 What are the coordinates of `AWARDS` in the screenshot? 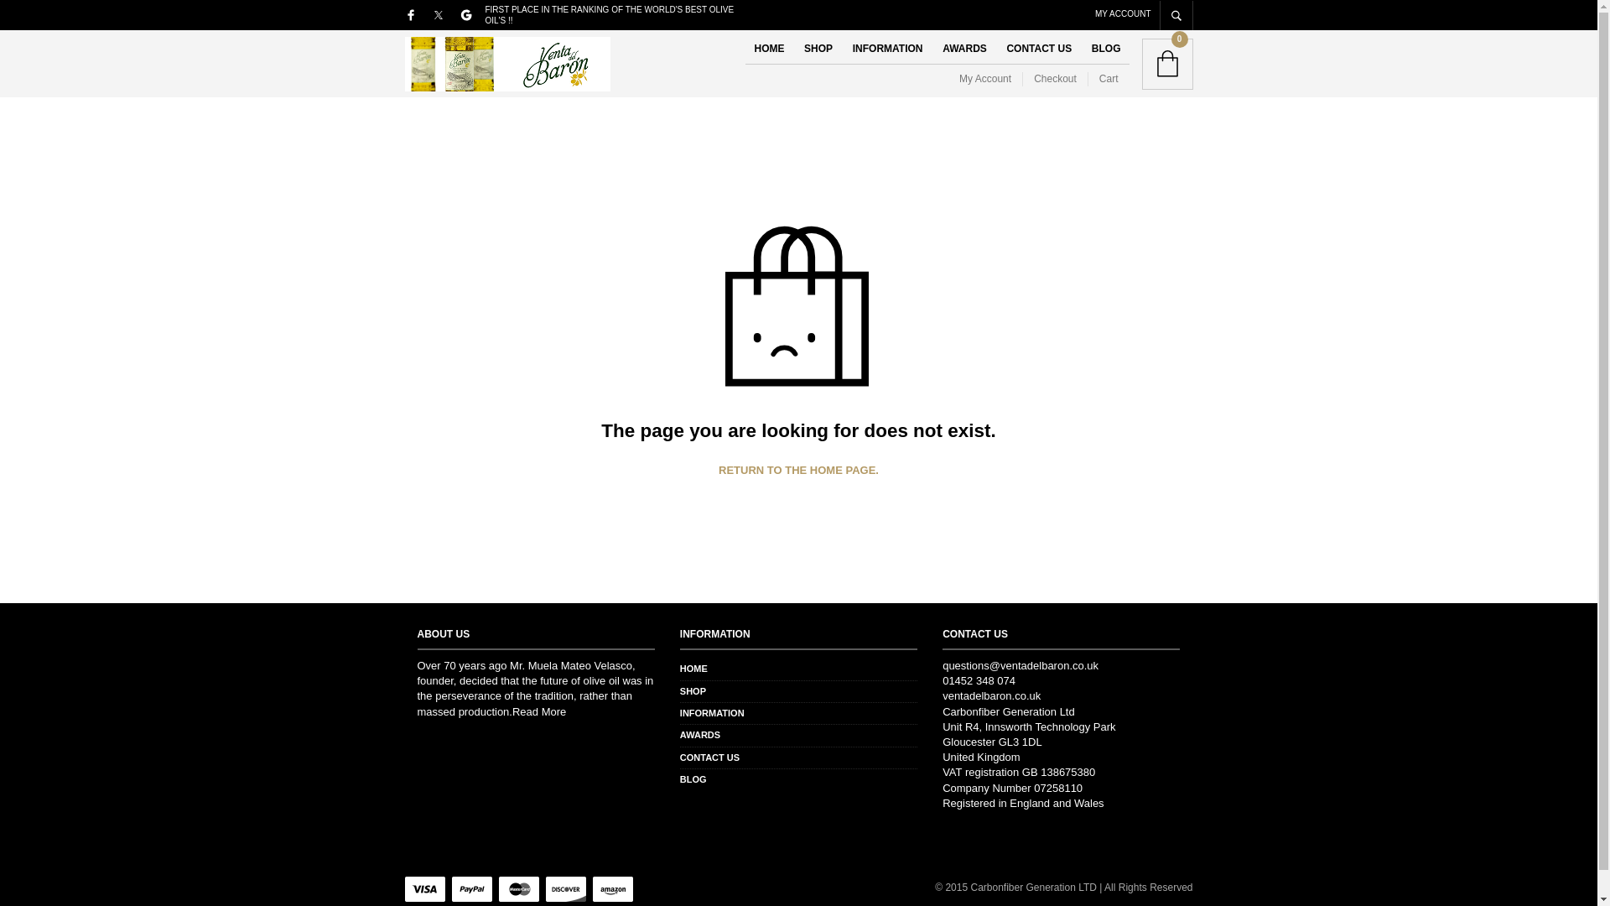 It's located at (699, 735).